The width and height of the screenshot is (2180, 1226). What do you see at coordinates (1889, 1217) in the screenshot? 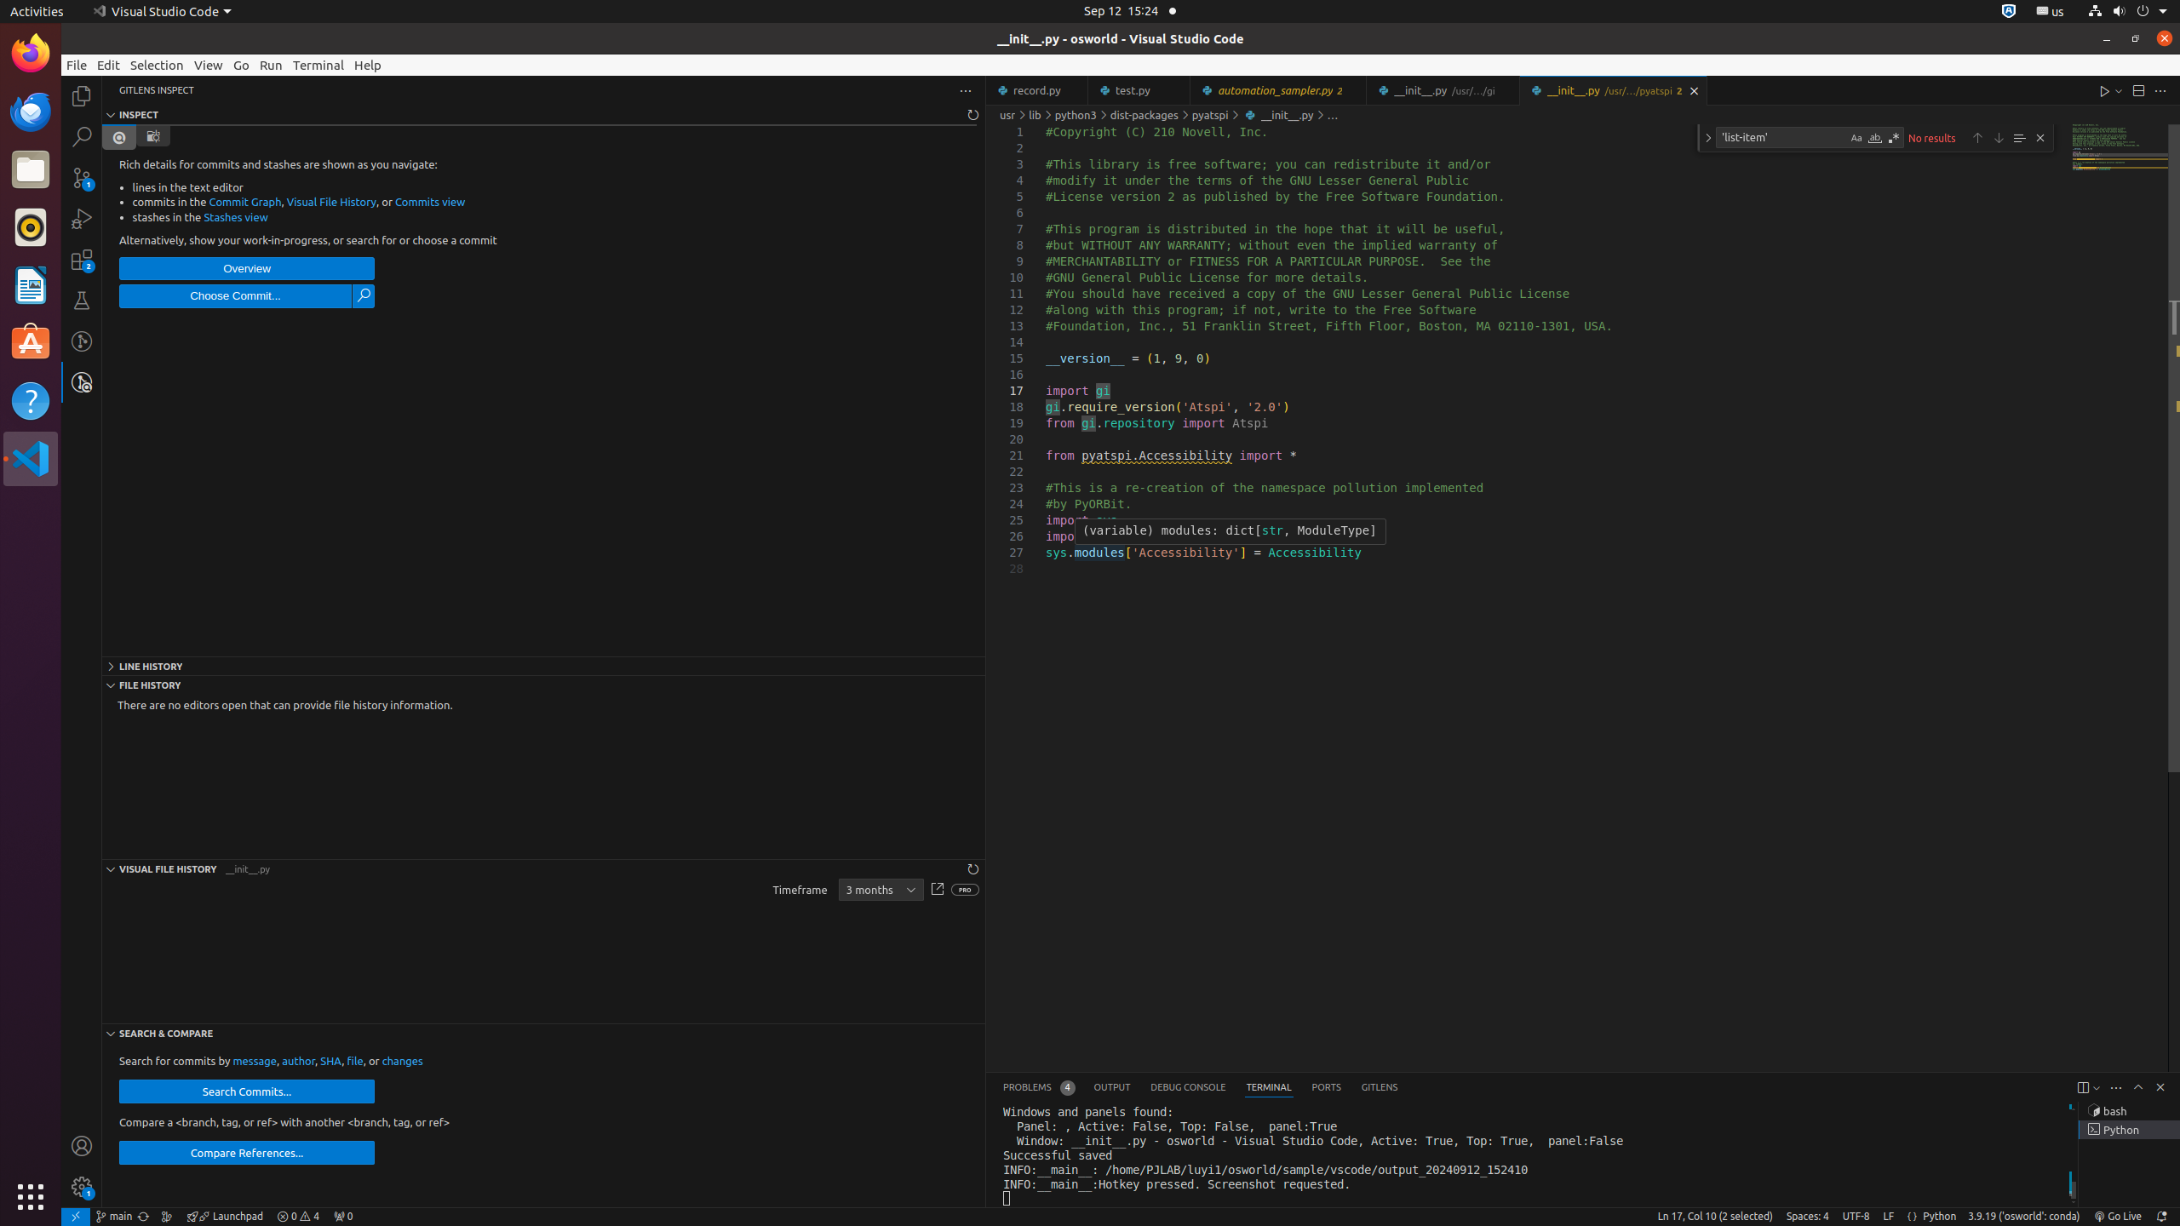
I see `LF` at bounding box center [1889, 1217].